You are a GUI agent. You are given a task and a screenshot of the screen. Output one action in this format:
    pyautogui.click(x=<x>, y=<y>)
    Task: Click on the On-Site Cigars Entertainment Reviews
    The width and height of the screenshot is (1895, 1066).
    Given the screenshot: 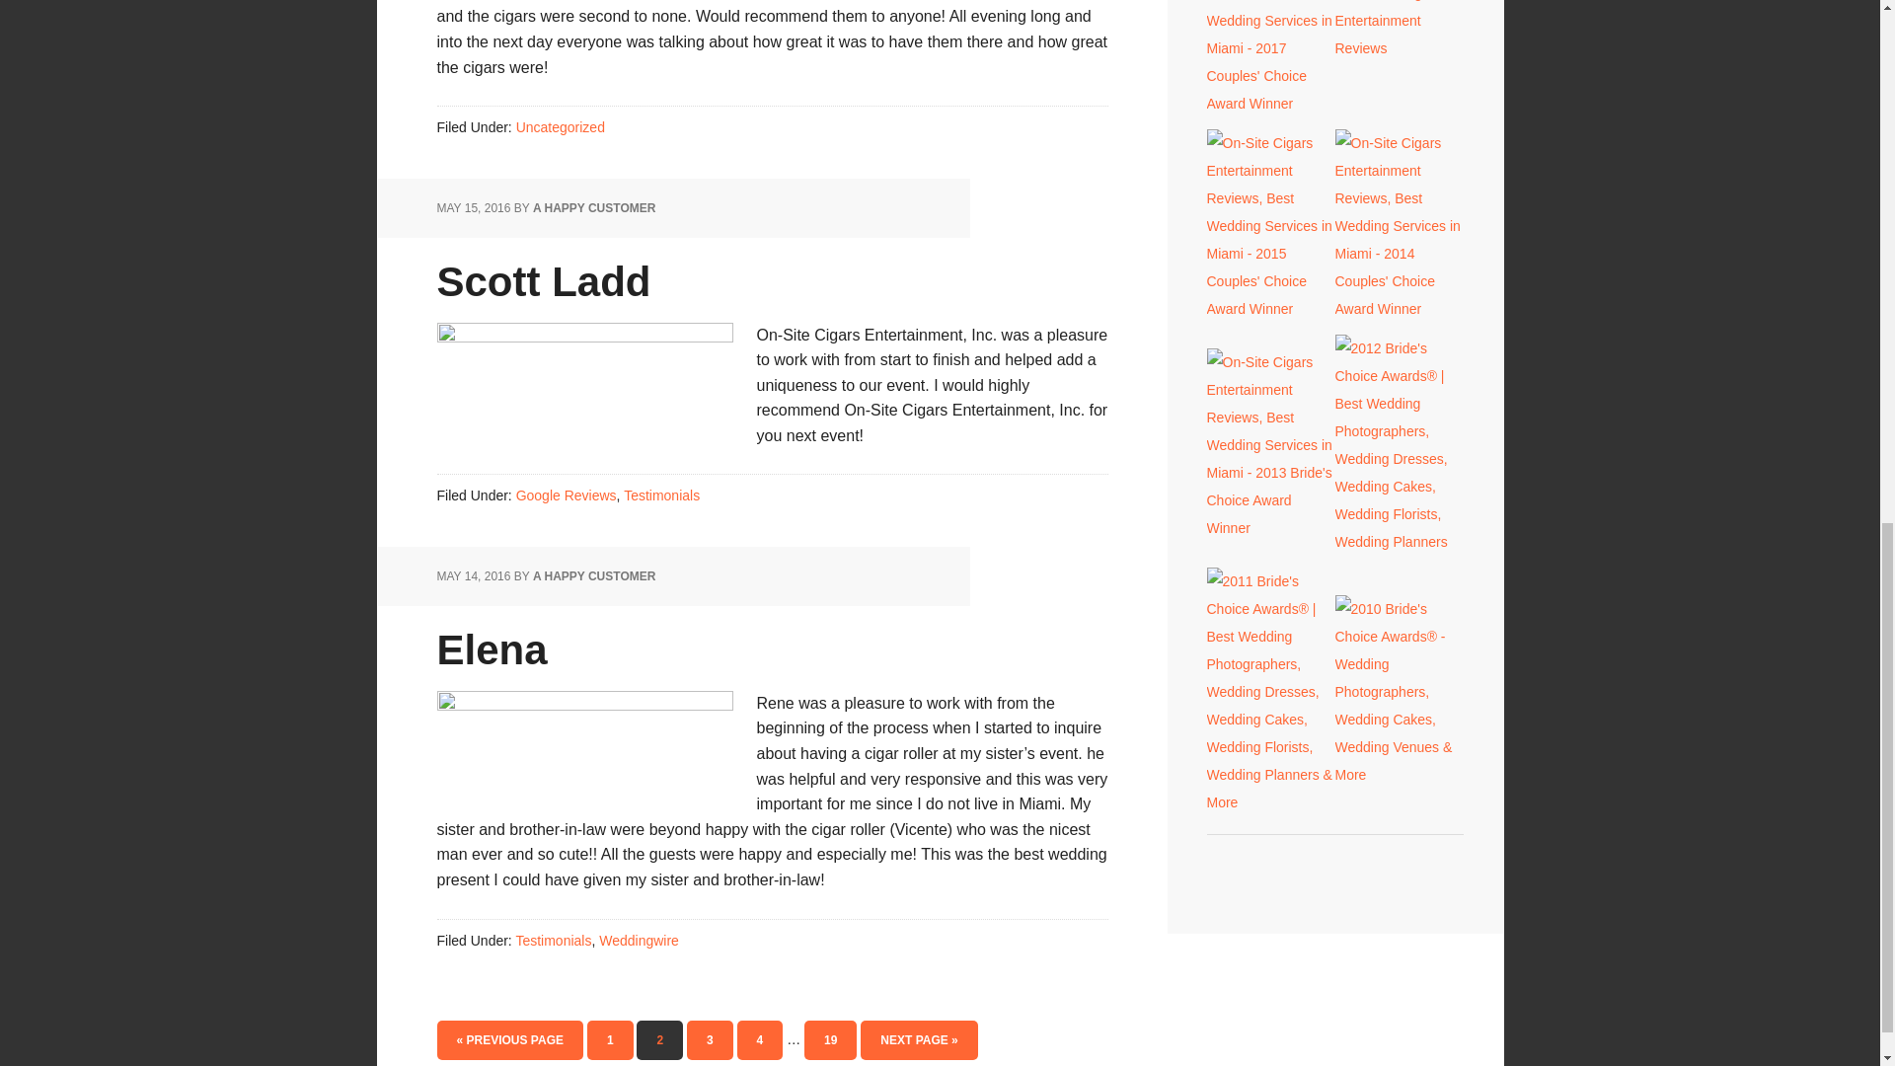 What is the action you would take?
    pyautogui.click(x=1398, y=48)
    